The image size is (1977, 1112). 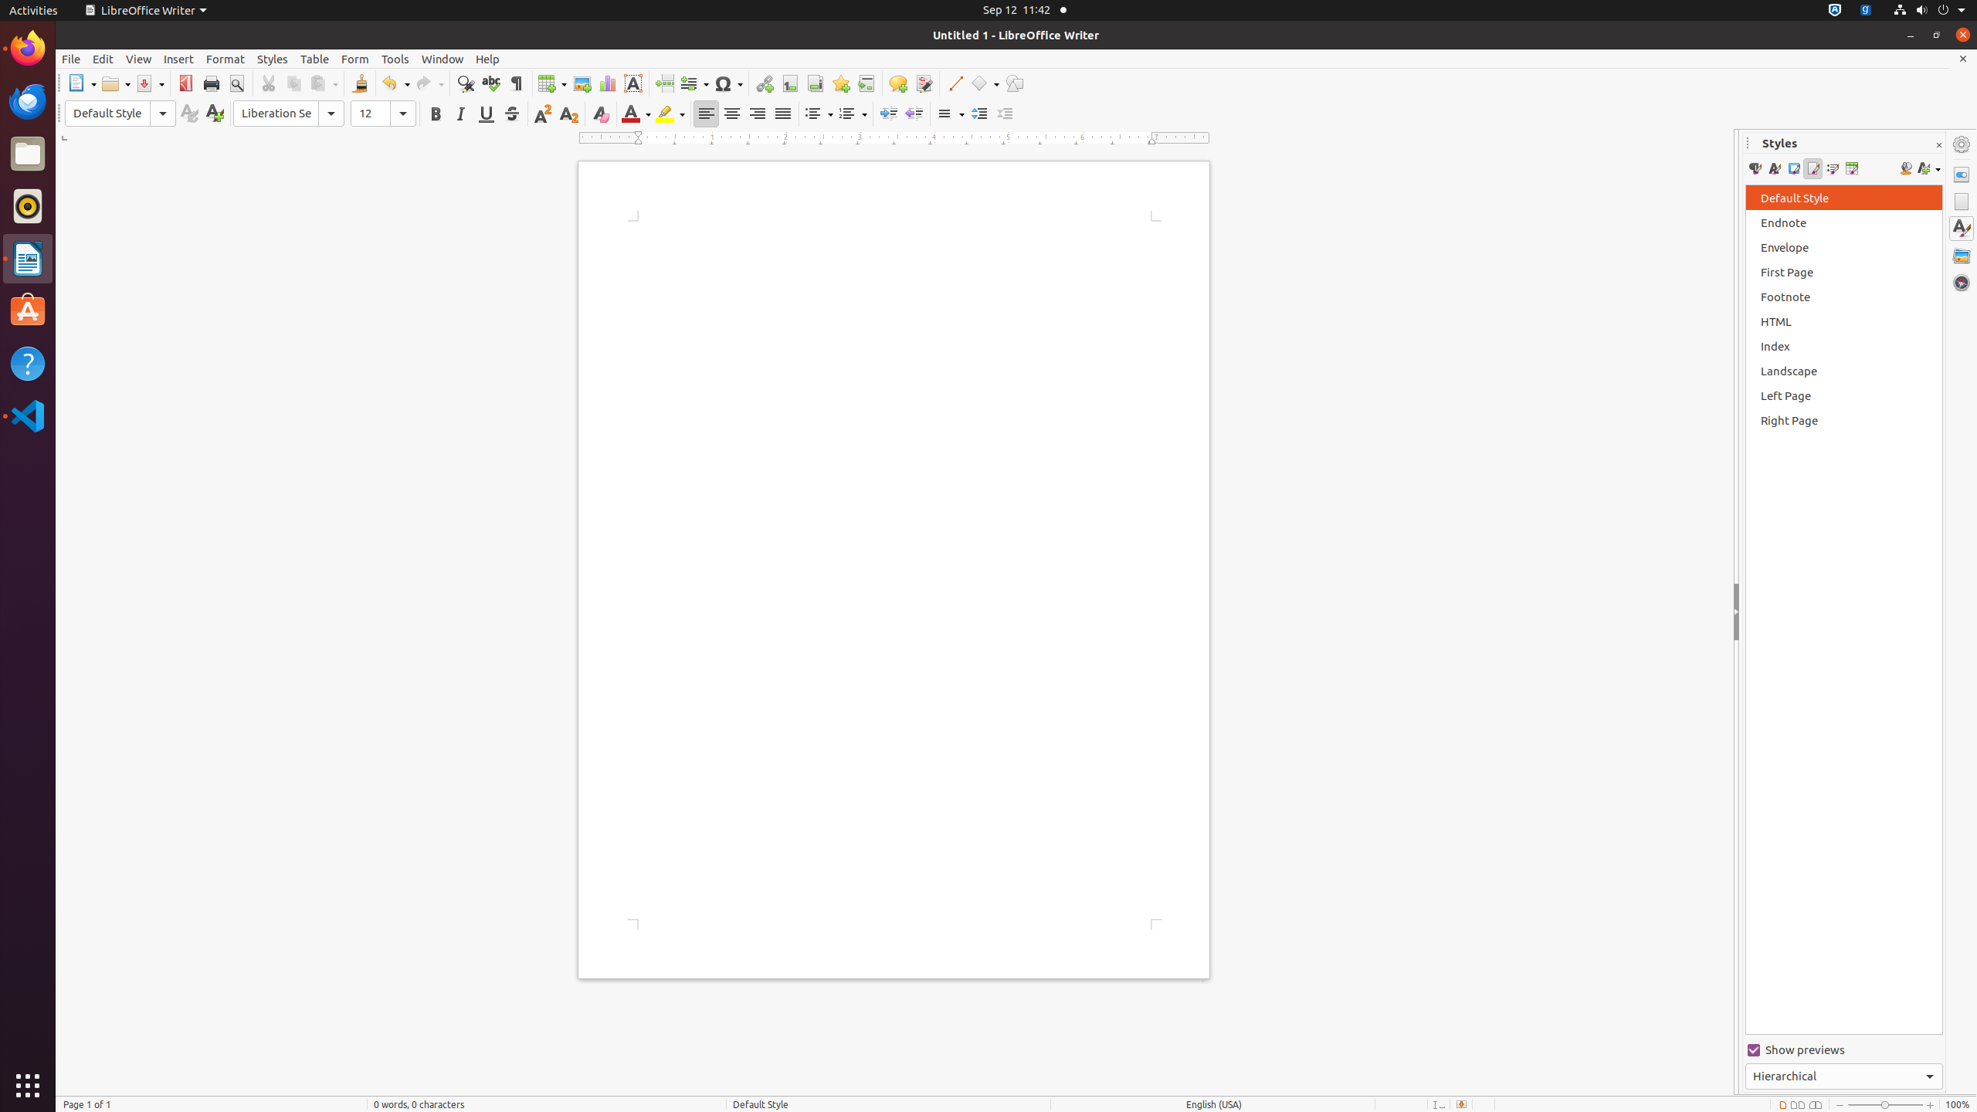 What do you see at coordinates (465, 83) in the screenshot?
I see `Find & Replace` at bounding box center [465, 83].